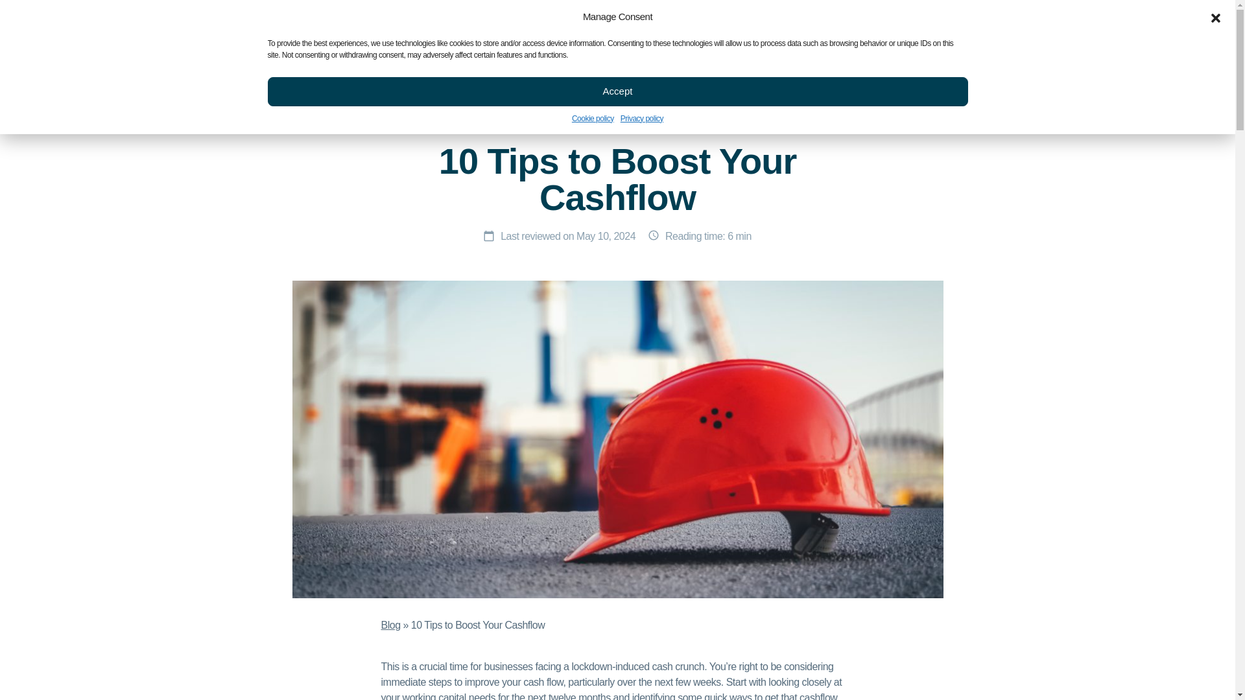  What do you see at coordinates (546, 17) in the screenshot?
I see `For bookkeepers` at bounding box center [546, 17].